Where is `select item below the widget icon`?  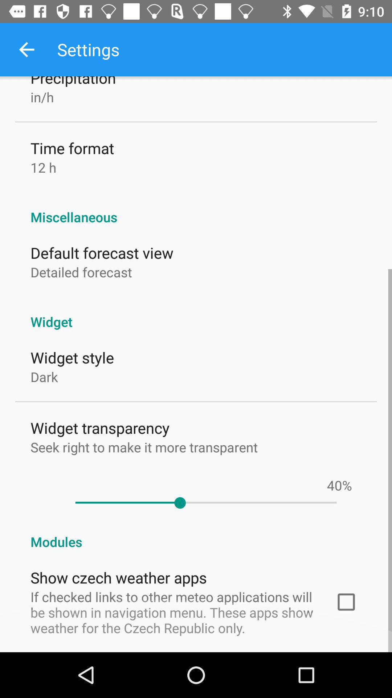 select item below the widget icon is located at coordinates (334, 485).